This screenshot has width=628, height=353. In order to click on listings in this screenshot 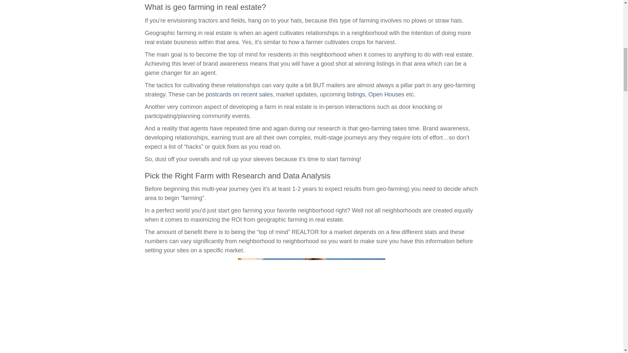, I will do `click(356, 94)`.